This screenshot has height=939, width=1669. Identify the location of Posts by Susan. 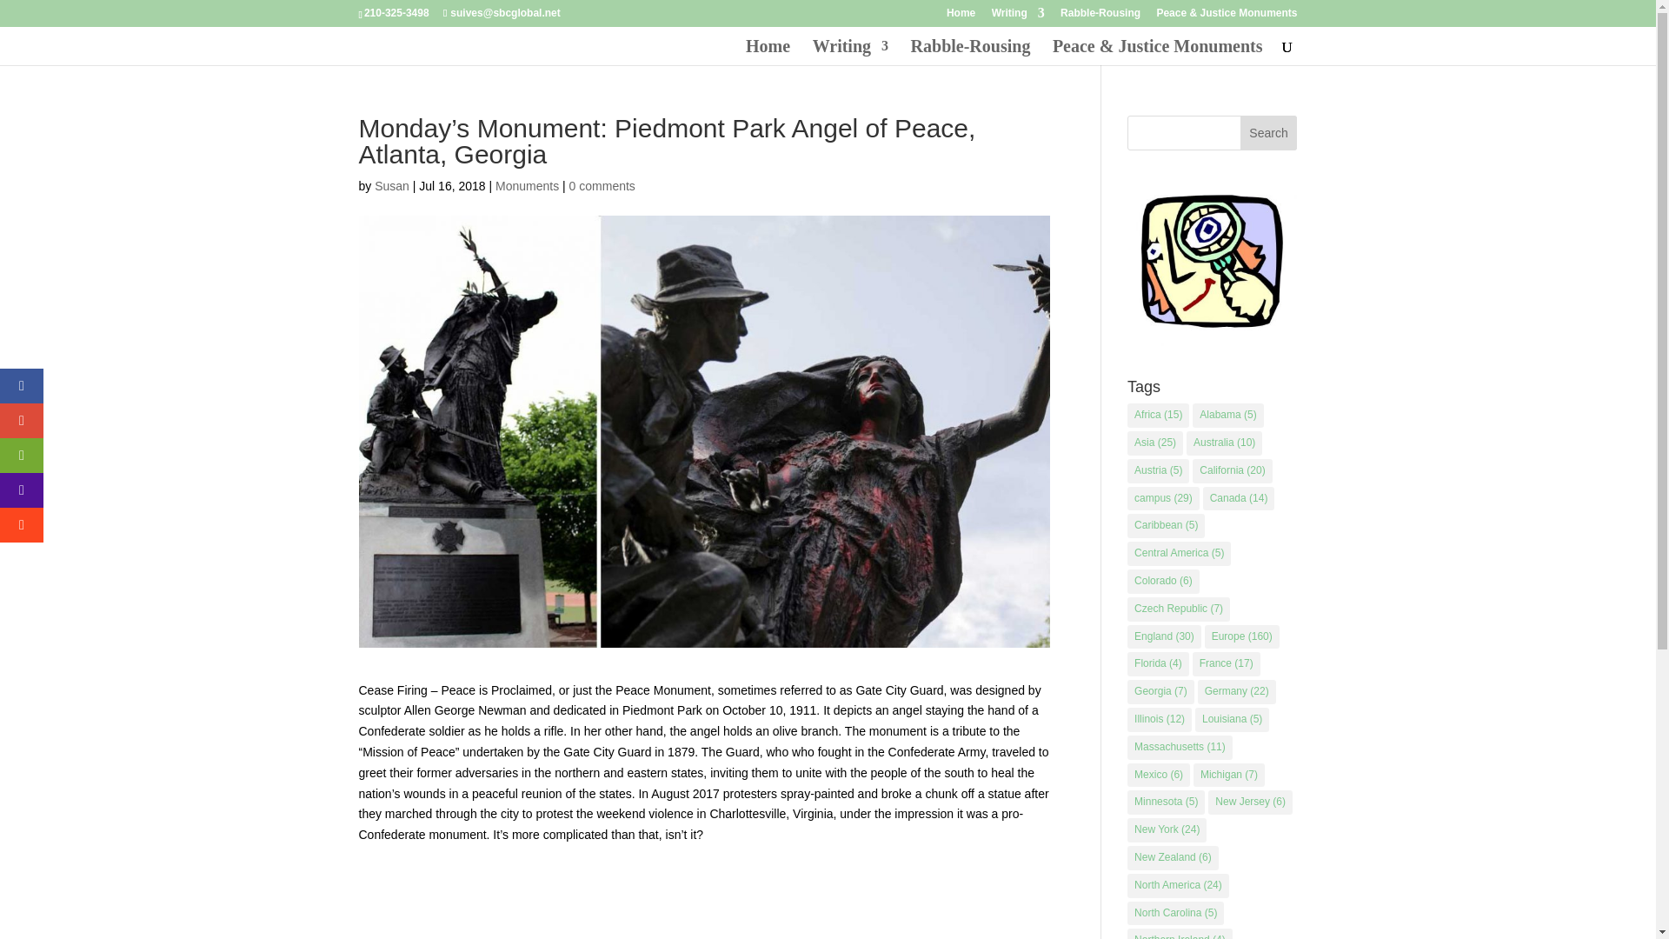
(391, 186).